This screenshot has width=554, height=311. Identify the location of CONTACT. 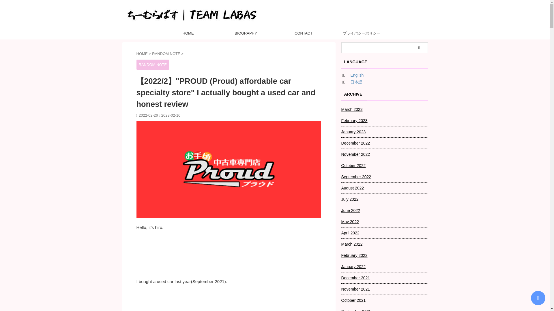
(303, 33).